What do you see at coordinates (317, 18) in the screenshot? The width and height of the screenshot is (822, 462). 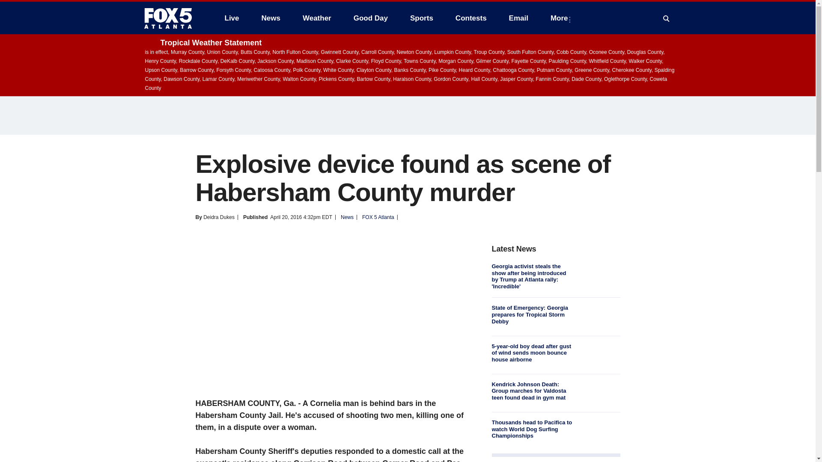 I see `Weather` at bounding box center [317, 18].